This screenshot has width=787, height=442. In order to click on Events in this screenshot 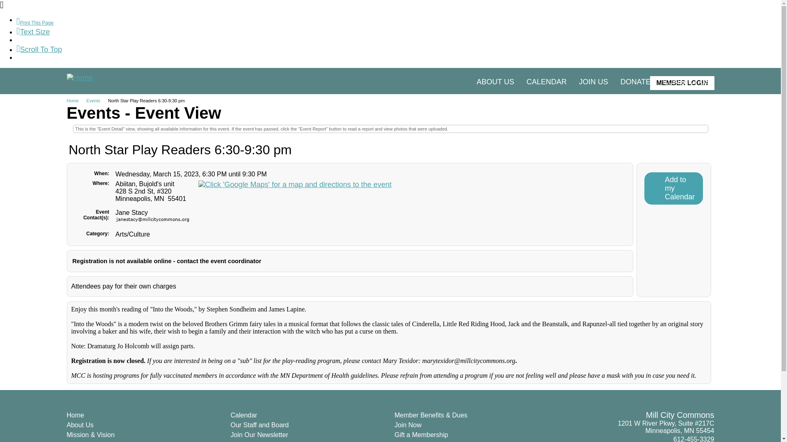, I will do `click(96, 100)`.